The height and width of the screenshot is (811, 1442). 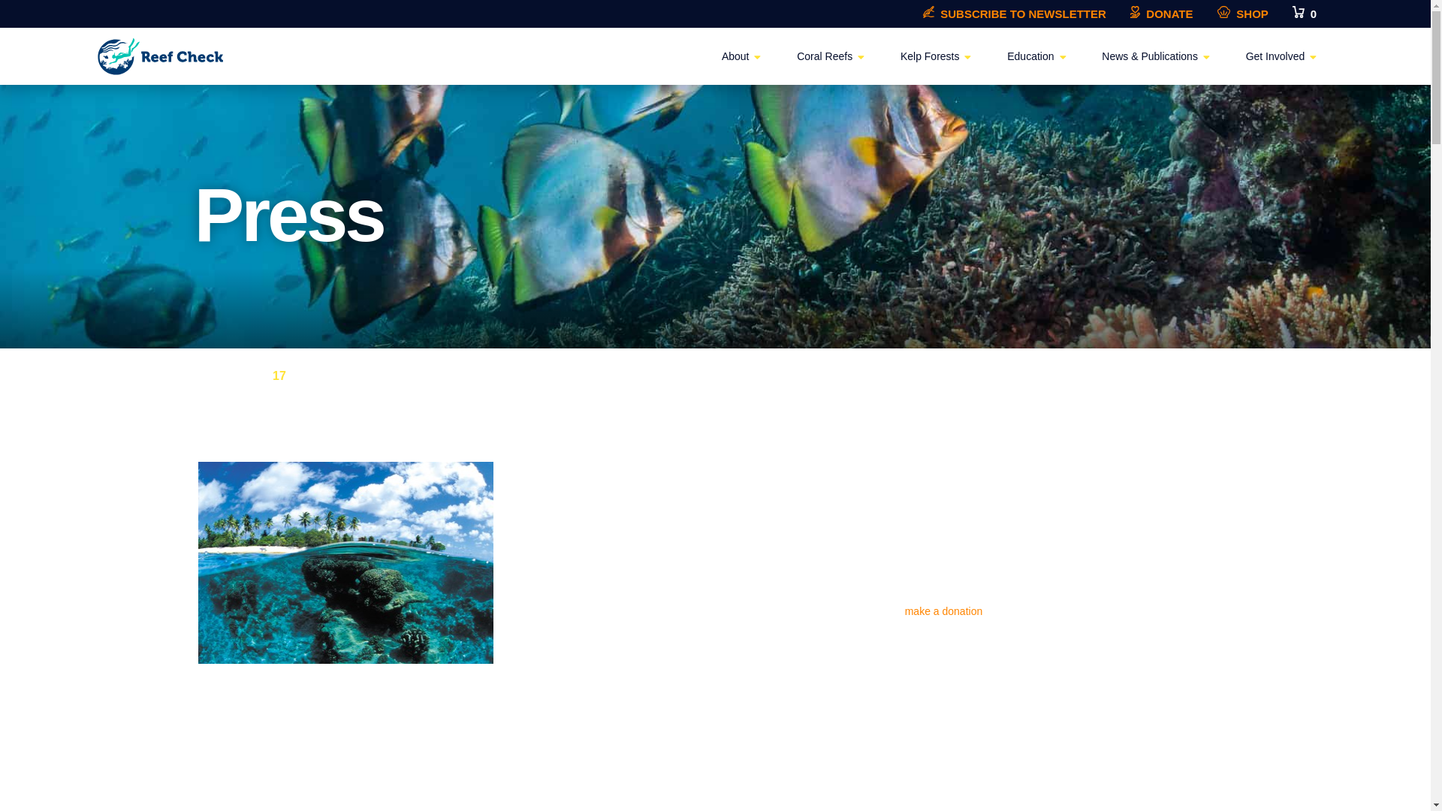 What do you see at coordinates (1304, 14) in the screenshot?
I see `View your shopping cart` at bounding box center [1304, 14].